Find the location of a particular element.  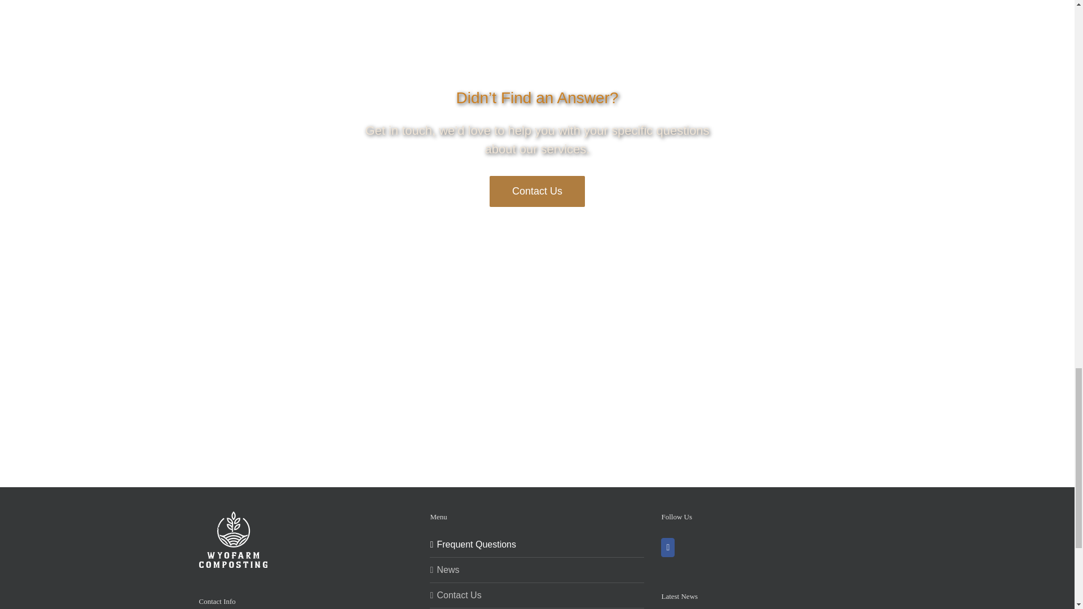

Contact Us is located at coordinates (537, 192).